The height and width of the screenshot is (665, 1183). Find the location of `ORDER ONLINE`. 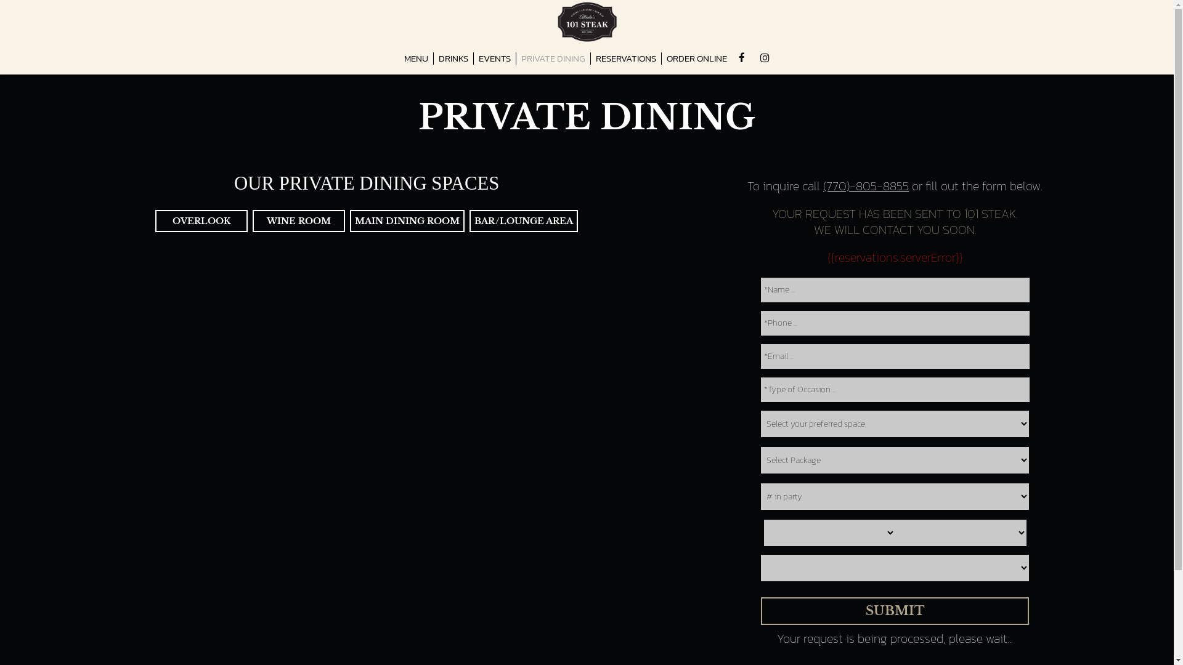

ORDER ONLINE is located at coordinates (697, 58).